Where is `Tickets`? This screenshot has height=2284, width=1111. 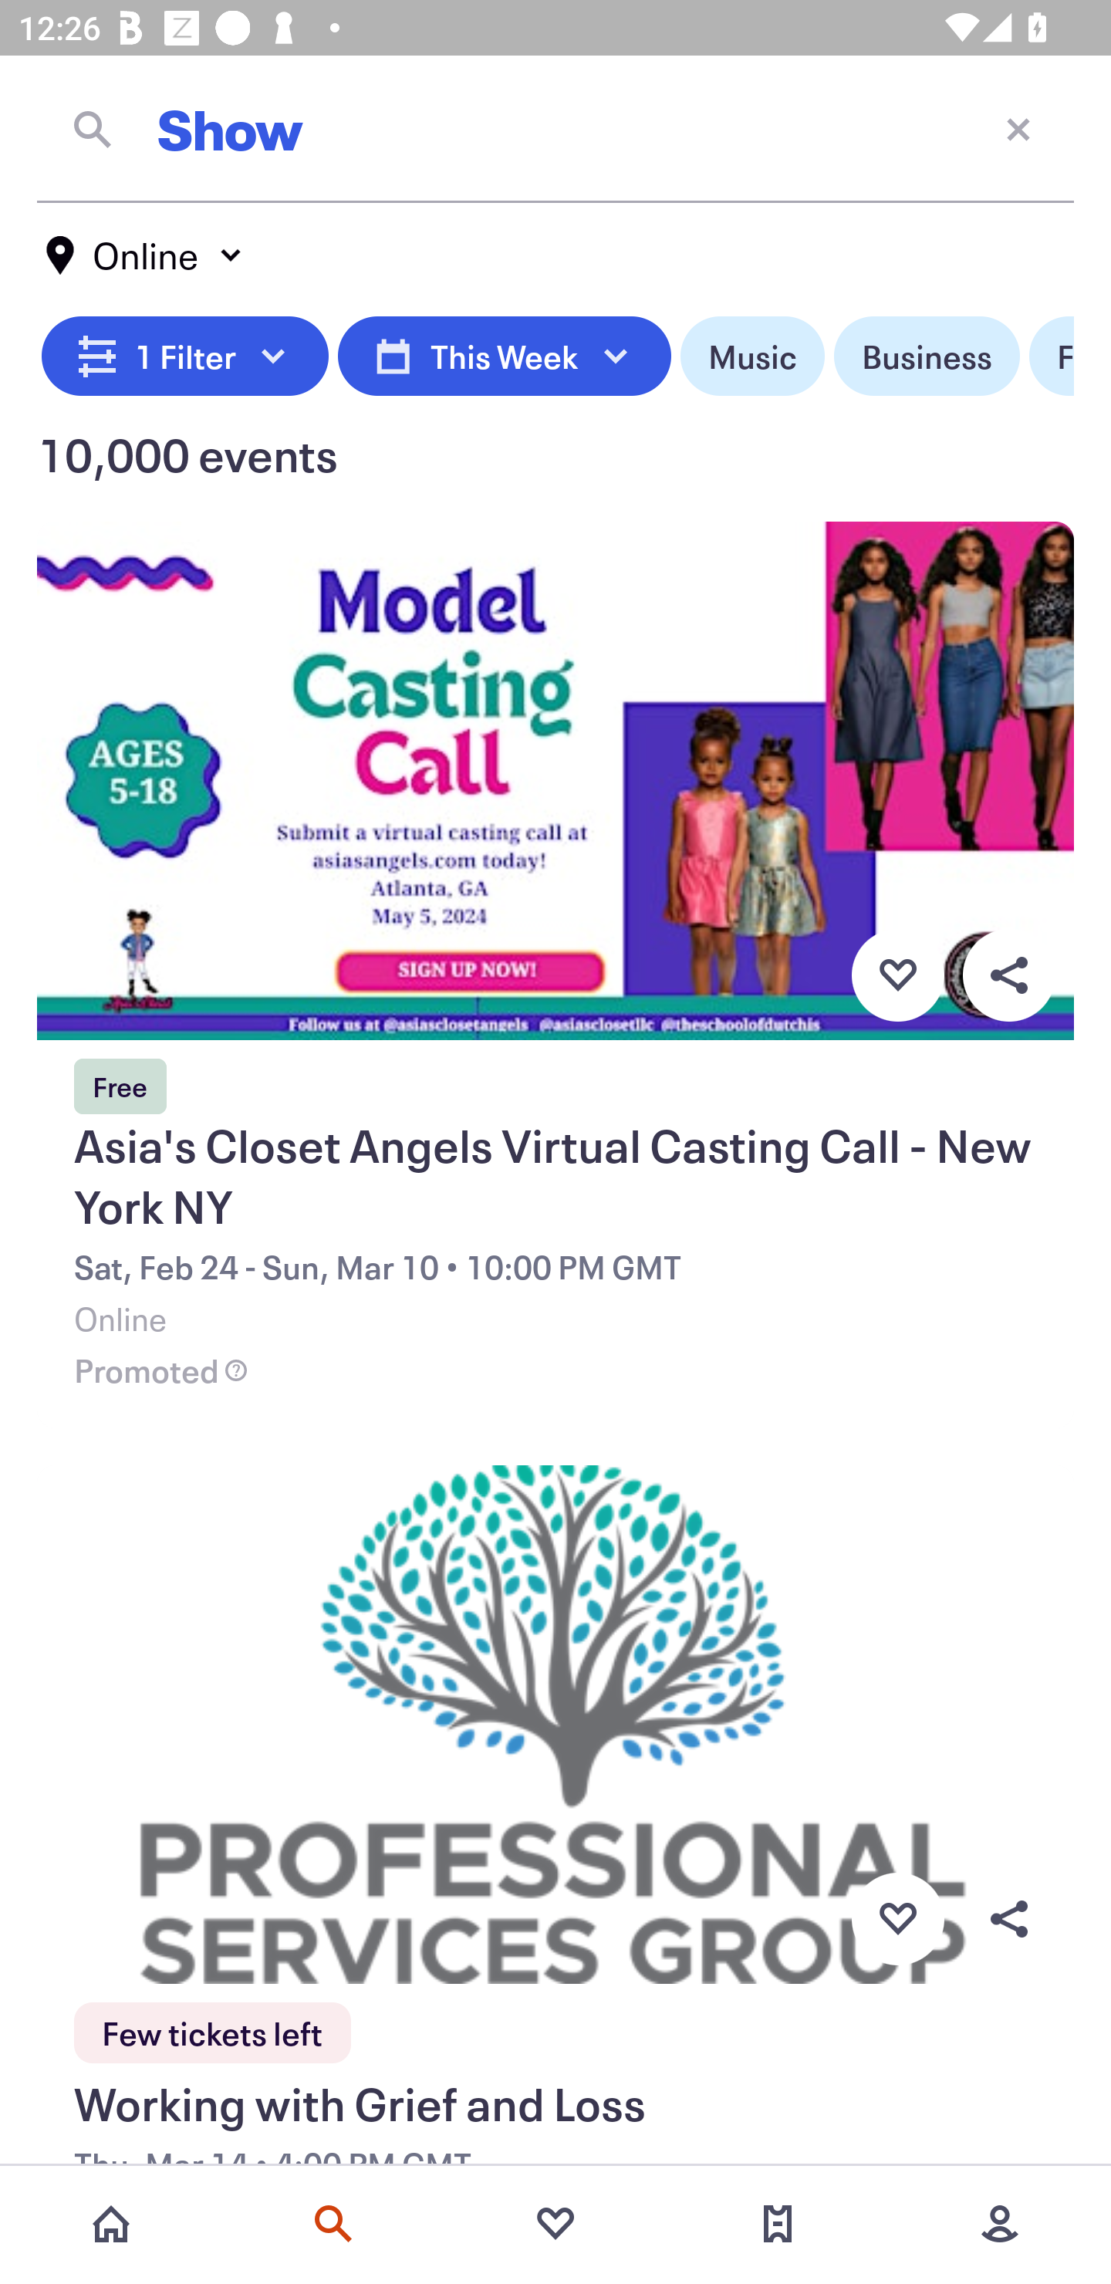 Tickets is located at coordinates (778, 2224).